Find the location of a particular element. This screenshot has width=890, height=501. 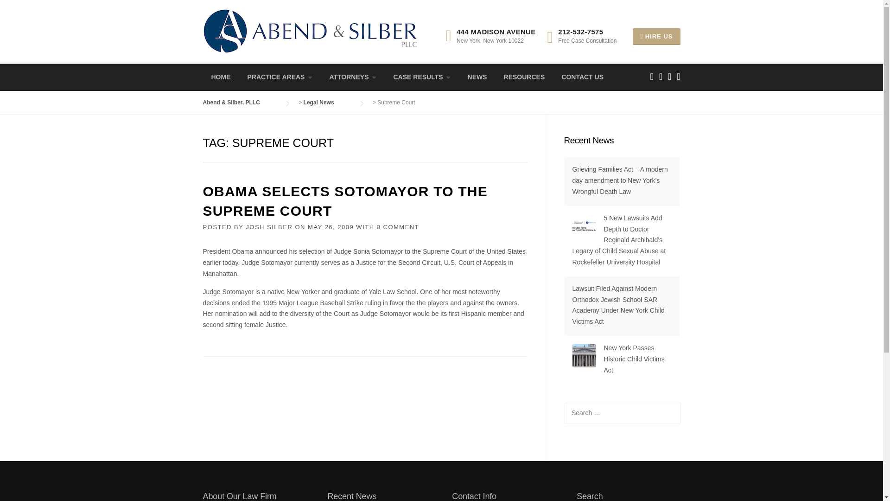

CASE RESULTS is located at coordinates (422, 77).